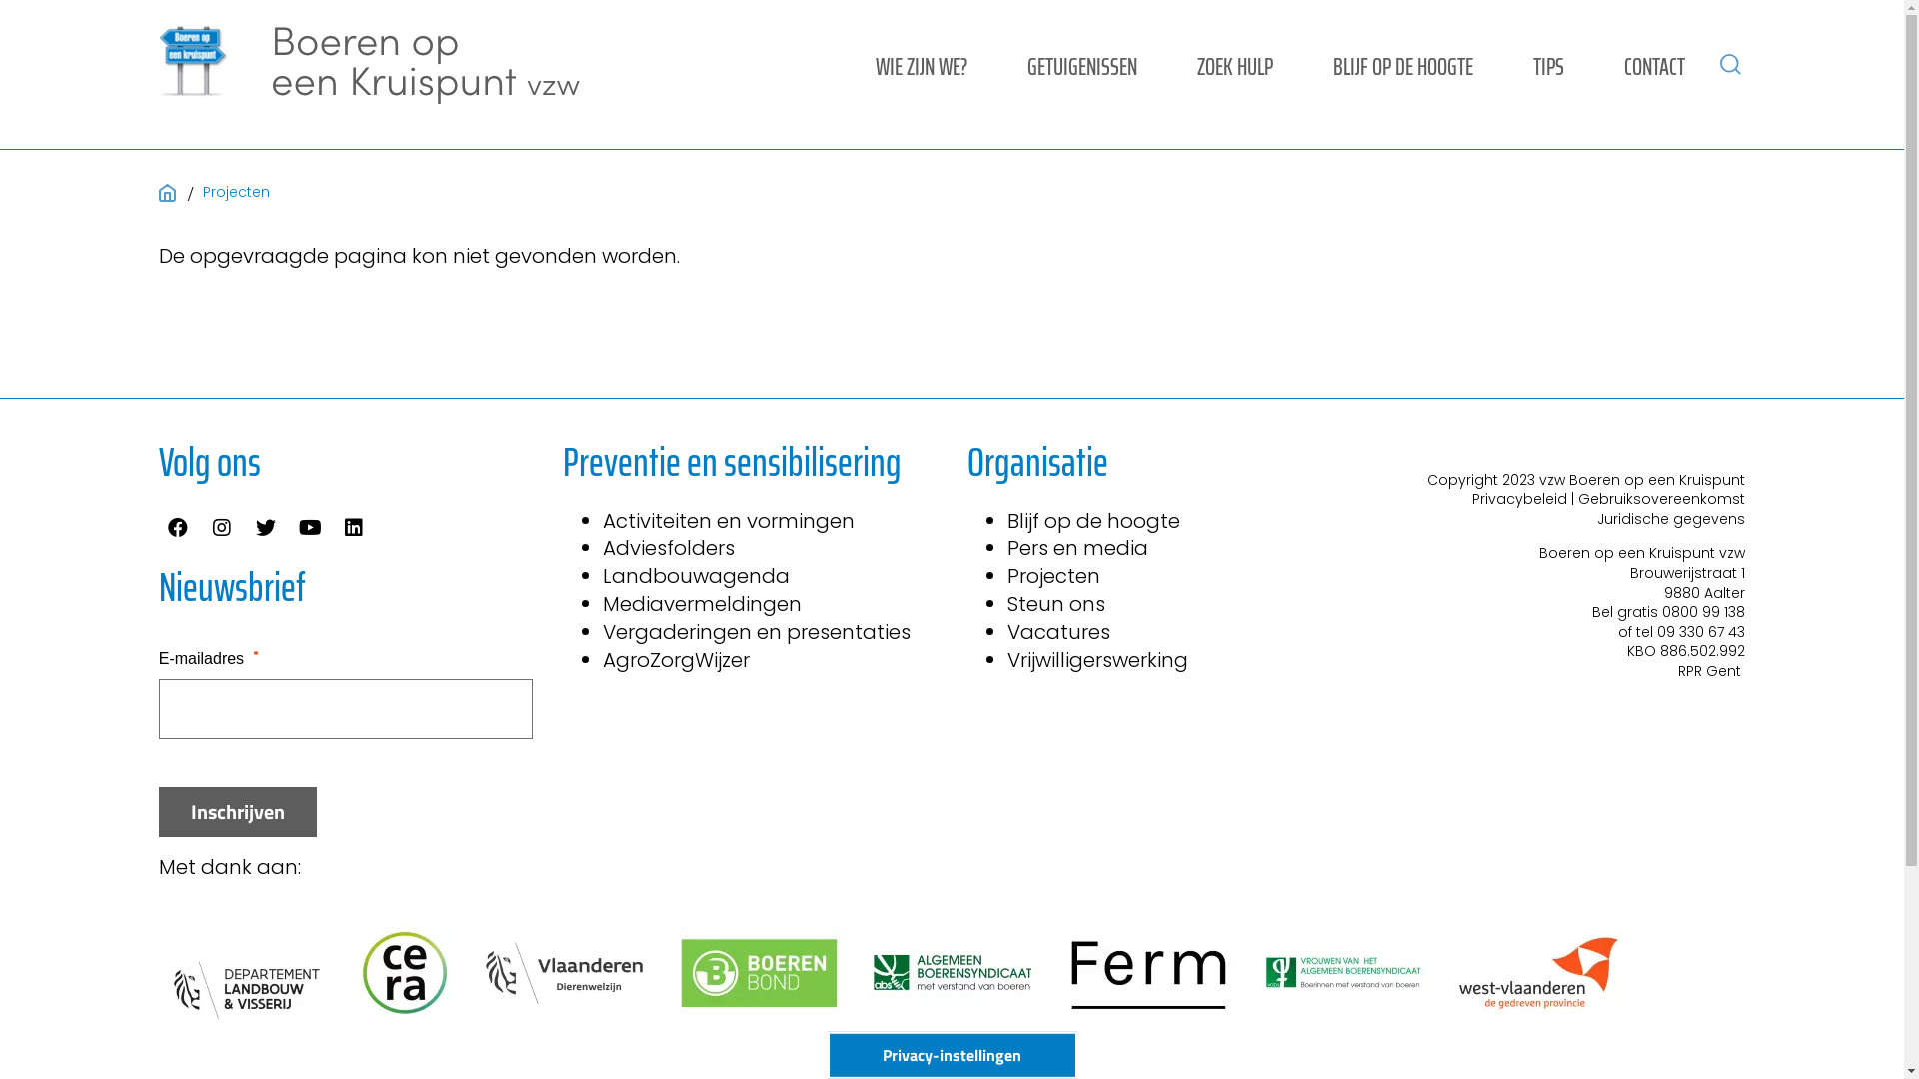 The width and height of the screenshot is (1919, 1079). Describe the element at coordinates (676, 660) in the screenshot. I see `AgroZorgWijzer` at that location.